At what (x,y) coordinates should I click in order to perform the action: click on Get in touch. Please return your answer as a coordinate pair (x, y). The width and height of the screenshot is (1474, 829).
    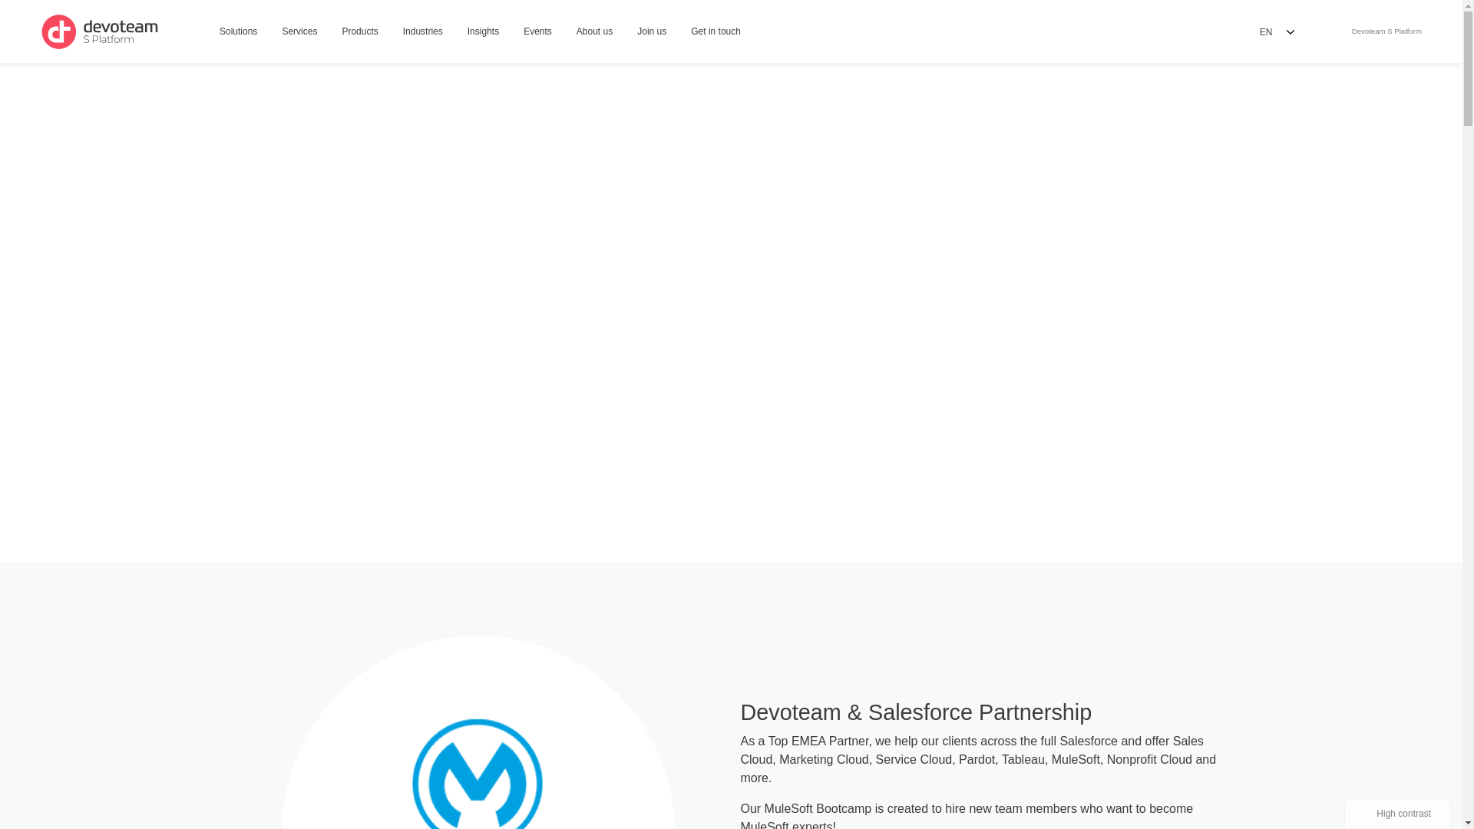
    Looking at the image, I should click on (299, 32).